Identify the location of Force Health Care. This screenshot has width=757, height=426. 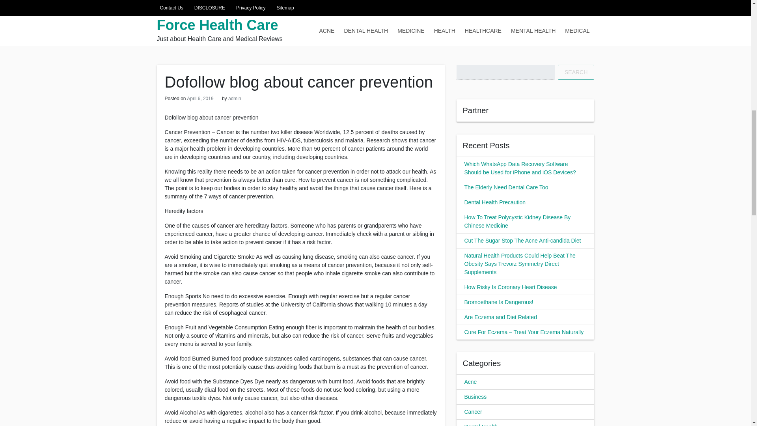
(218, 25).